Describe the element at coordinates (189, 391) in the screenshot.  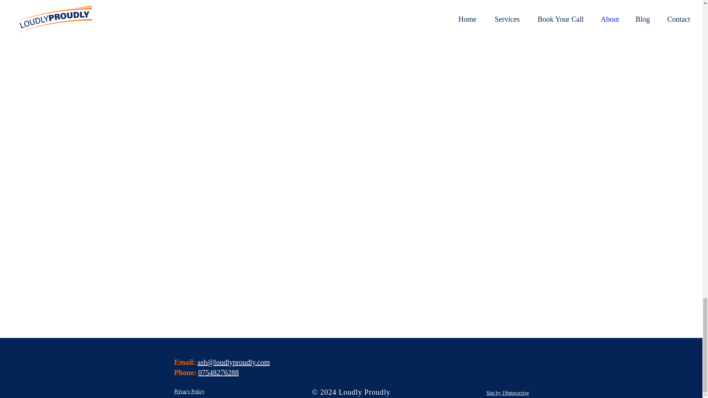
I see `Privacy Policy` at that location.